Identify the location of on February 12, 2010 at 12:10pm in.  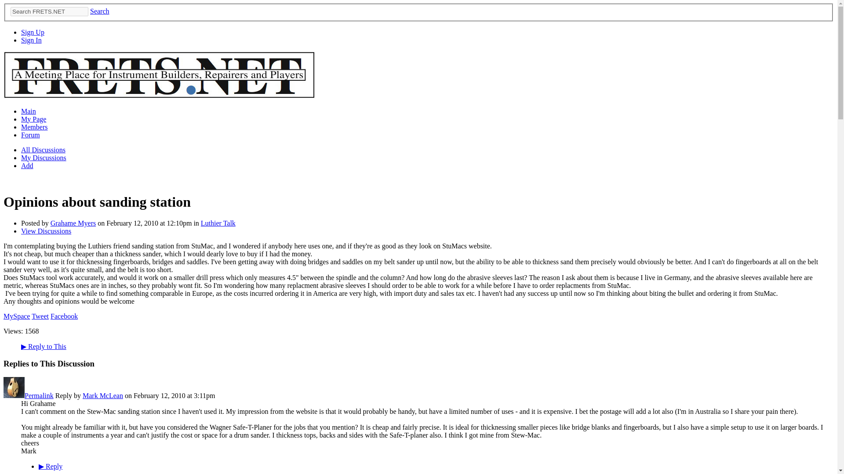
(148, 223).